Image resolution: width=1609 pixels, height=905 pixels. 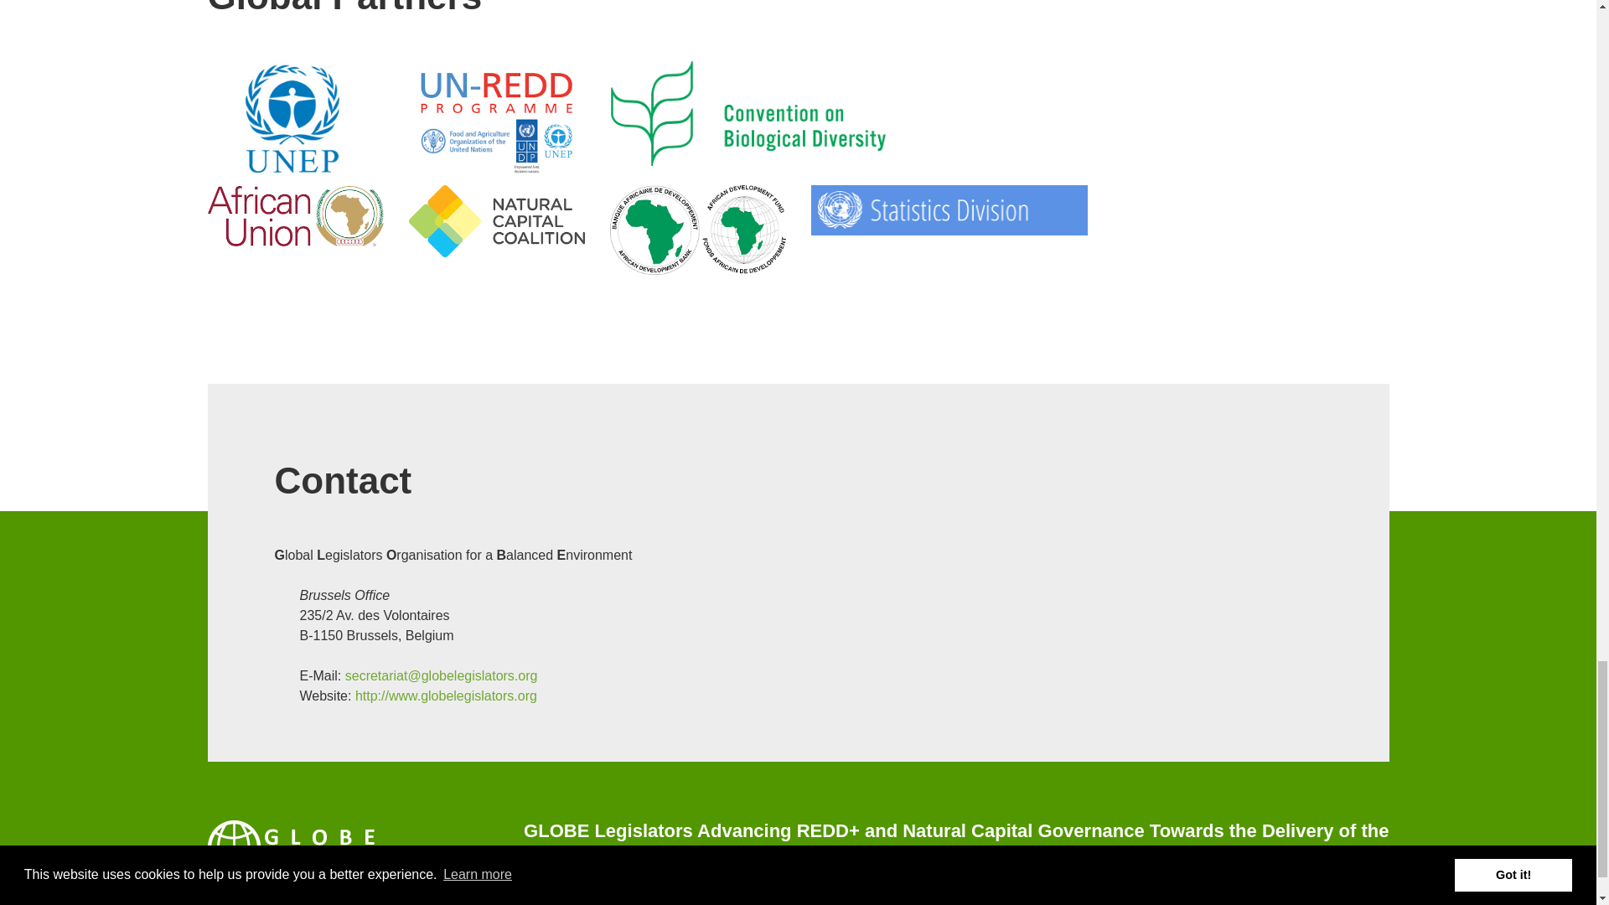 What do you see at coordinates (291, 846) in the screenshot?
I see `GLOBE` at bounding box center [291, 846].